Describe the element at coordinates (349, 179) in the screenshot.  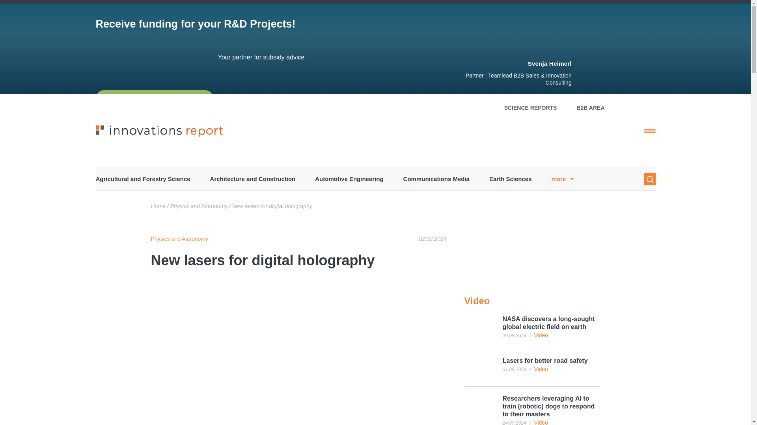
I see `Automotive Engineering` at that location.